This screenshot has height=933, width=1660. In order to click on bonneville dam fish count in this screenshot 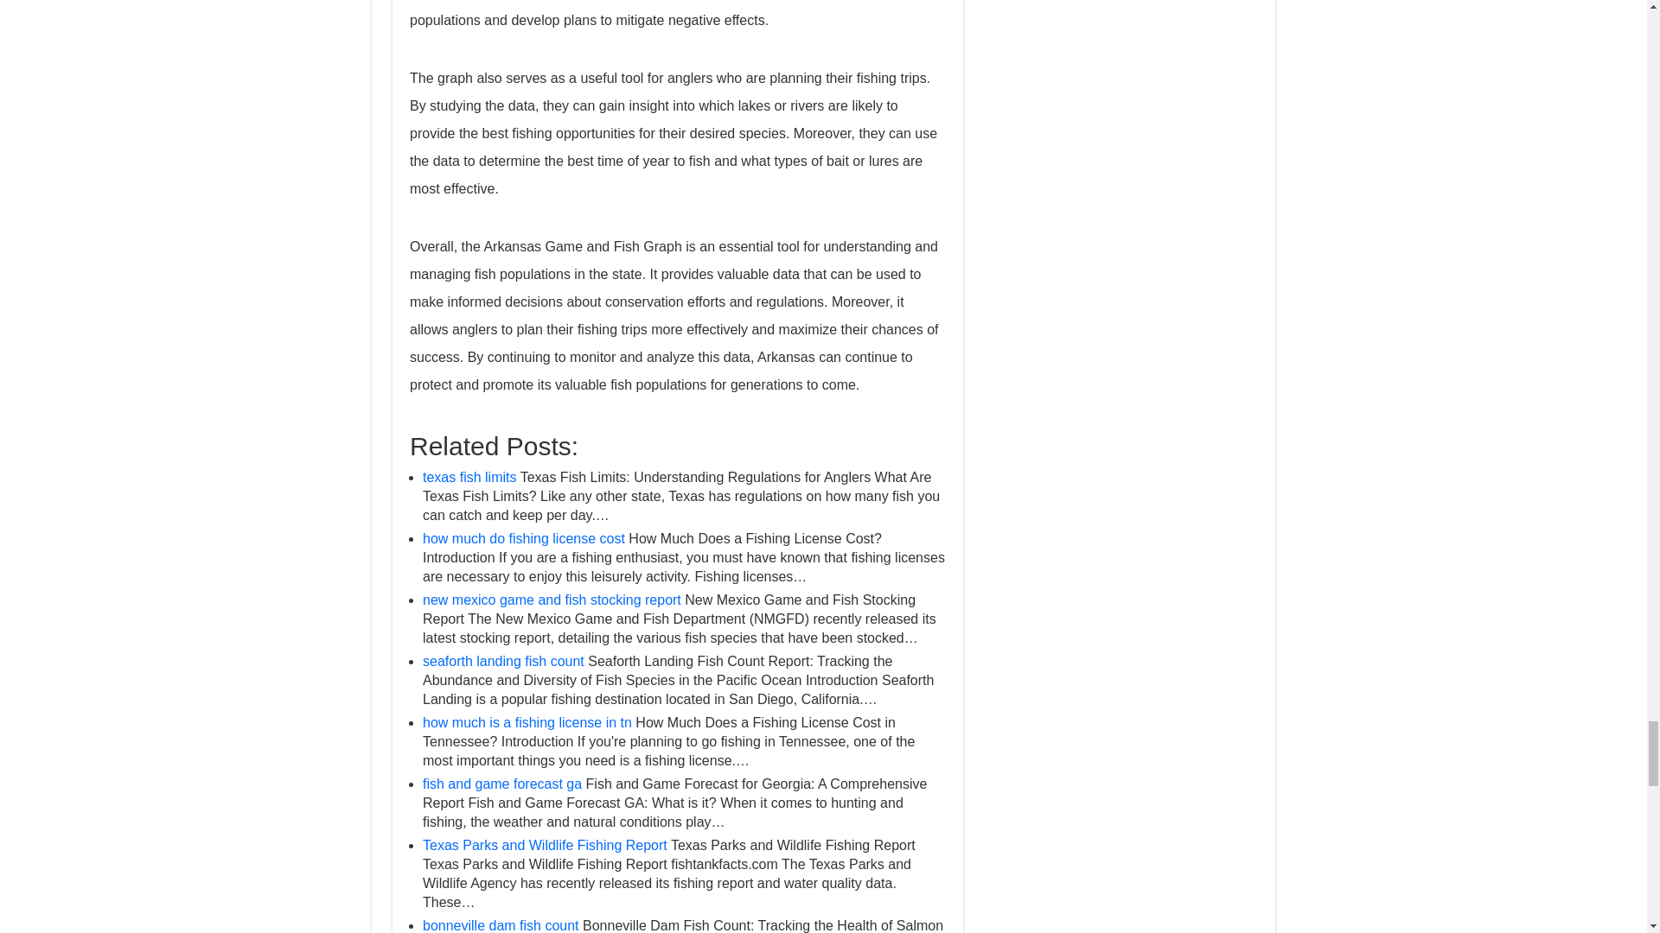, I will do `click(501, 925)`.